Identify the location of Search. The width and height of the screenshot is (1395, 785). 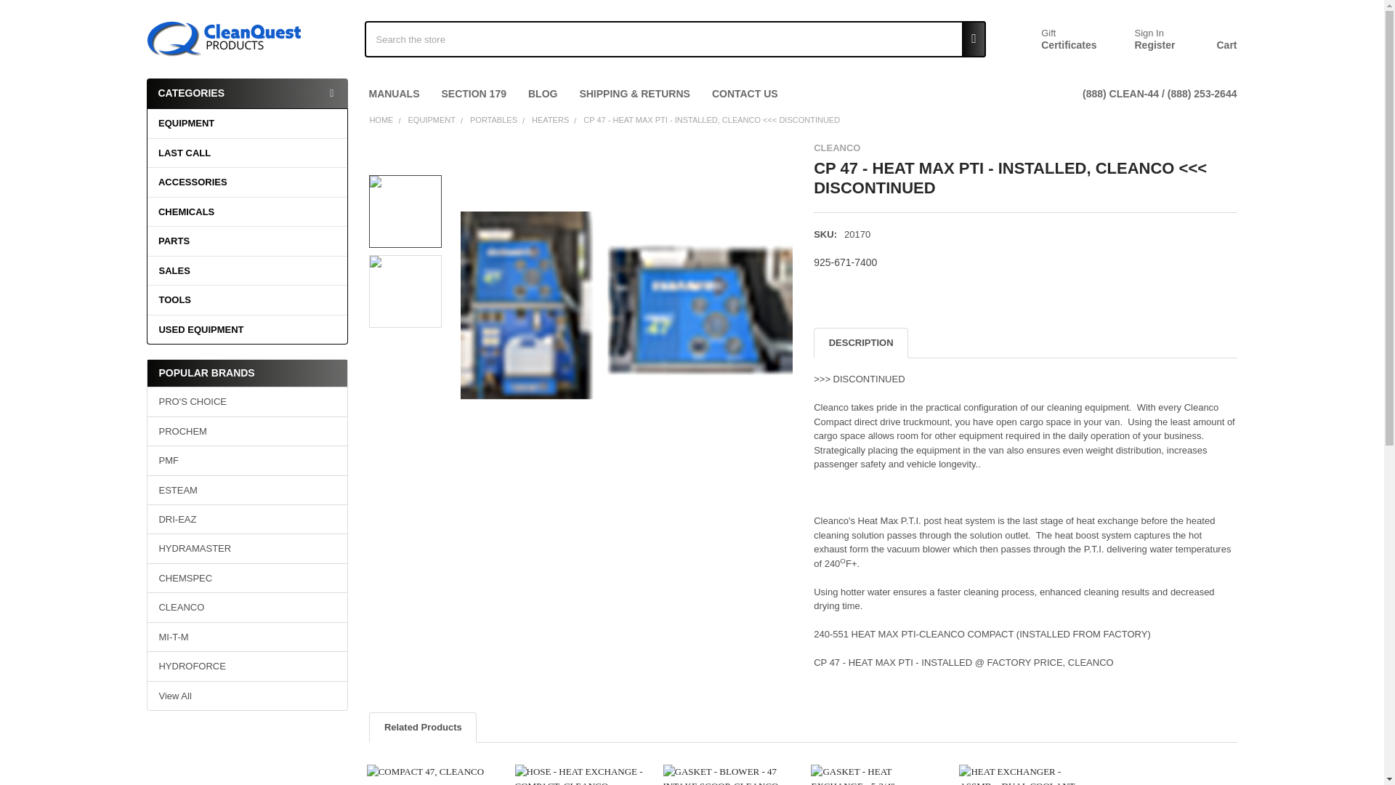
(970, 39).